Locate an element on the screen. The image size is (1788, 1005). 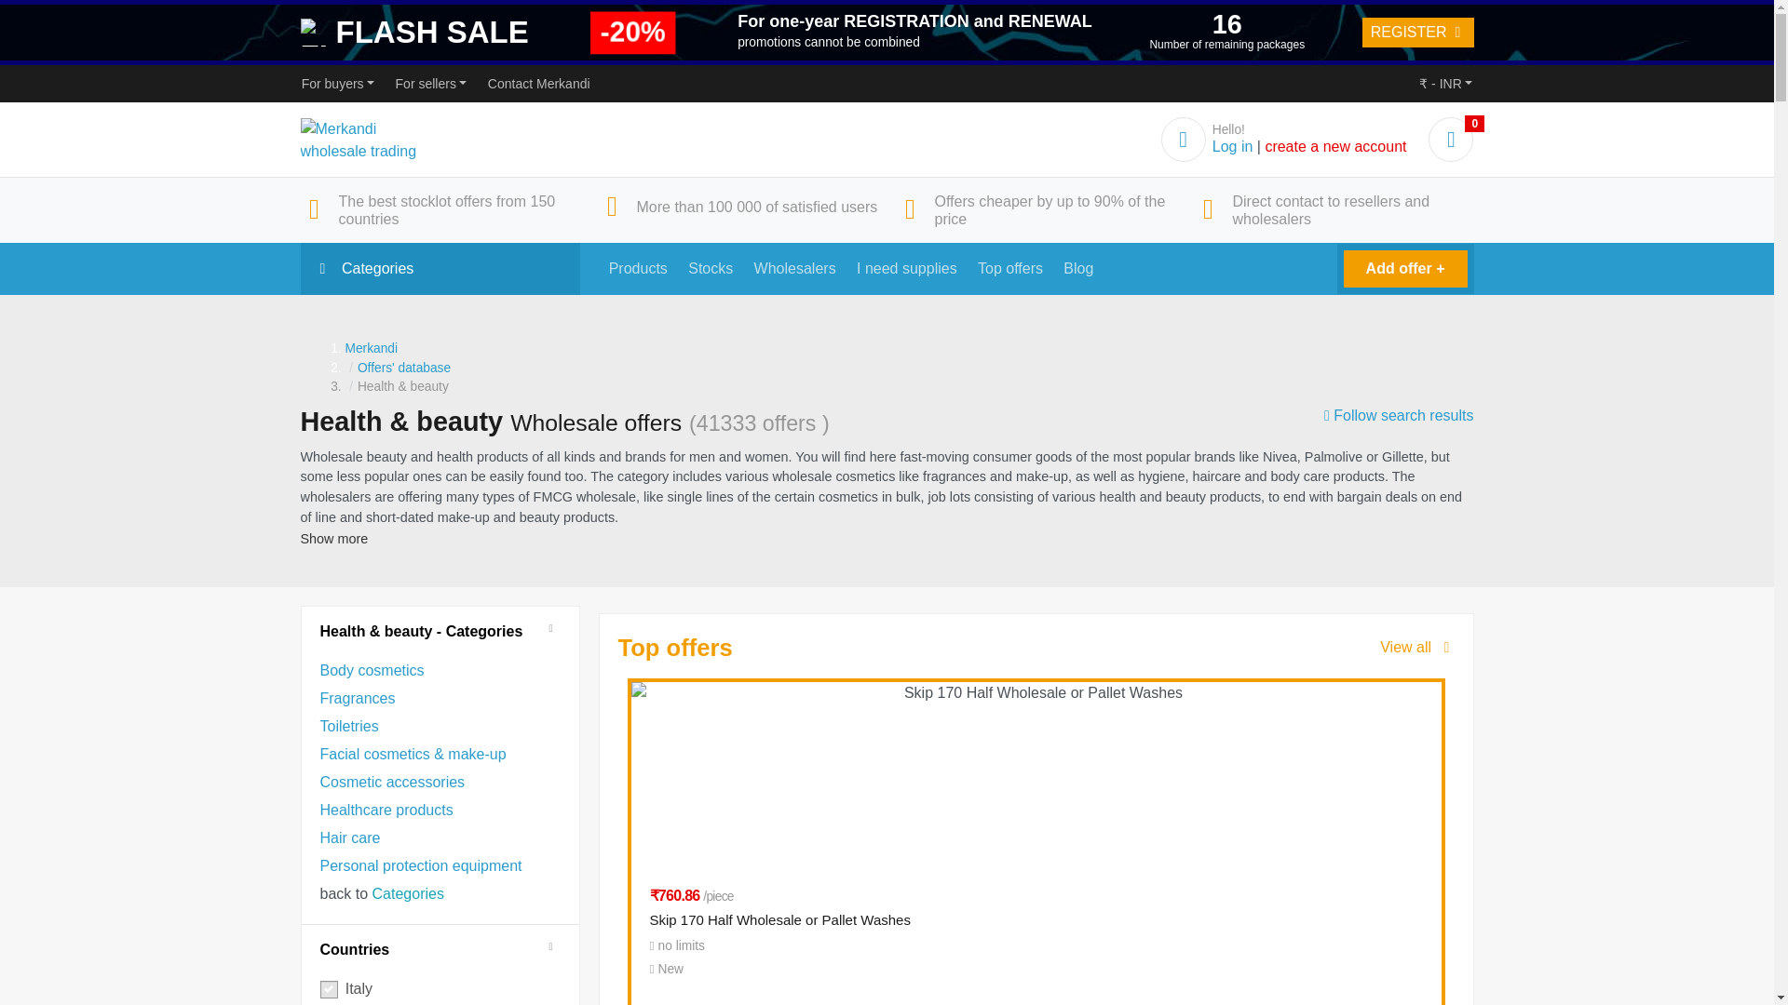
Categories is located at coordinates (440, 269).